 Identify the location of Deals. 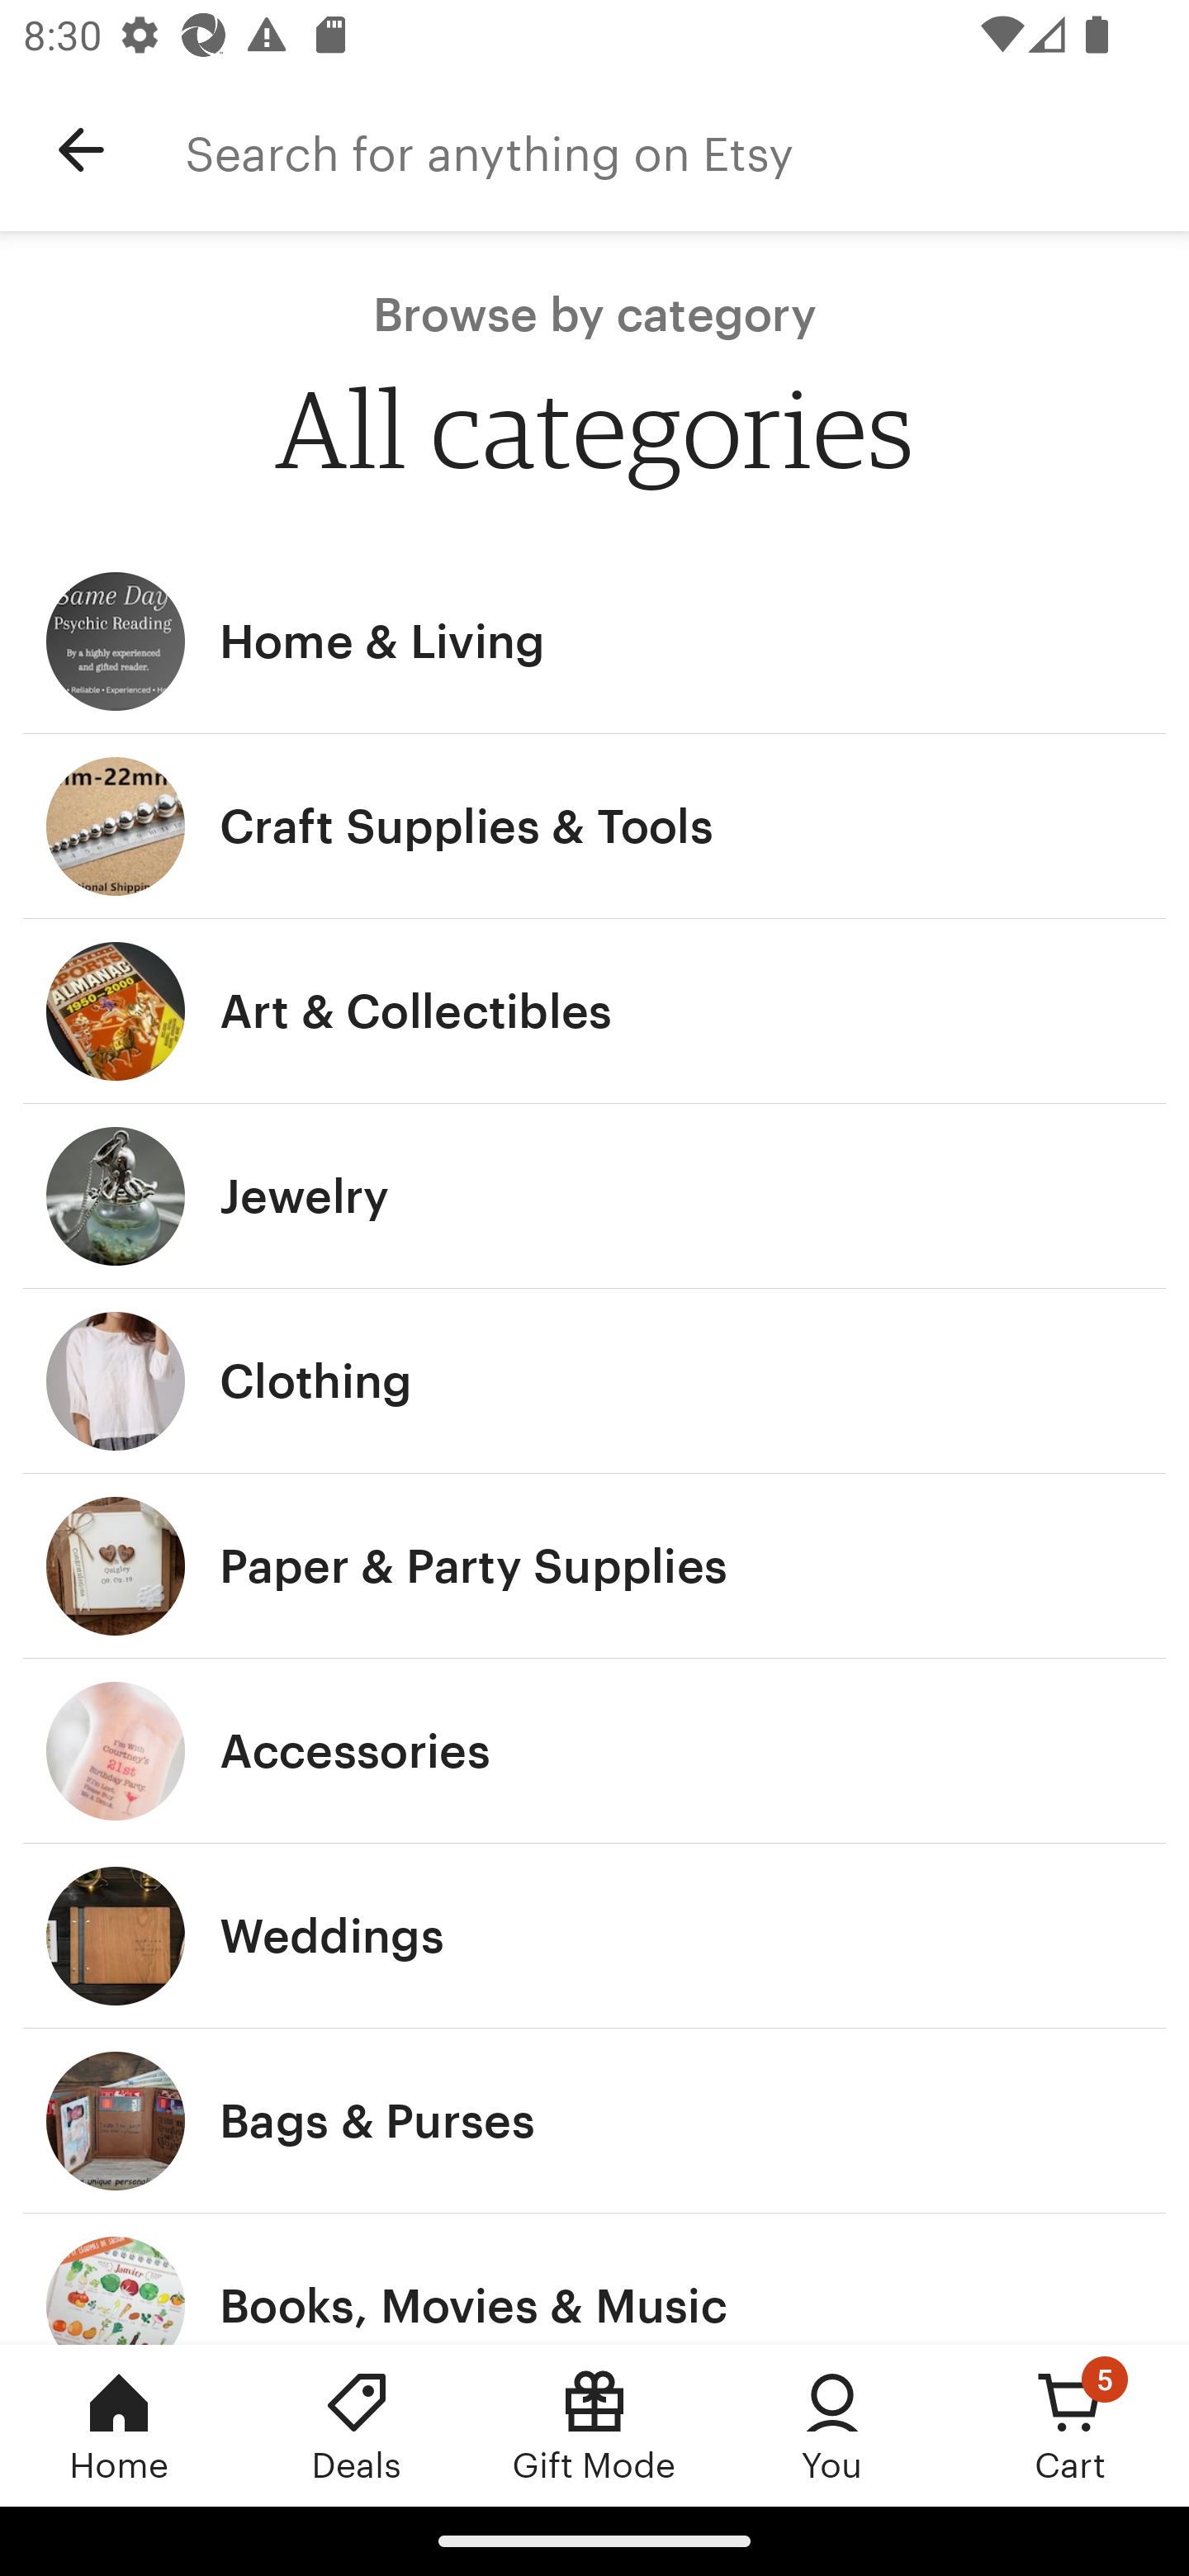
(357, 2425).